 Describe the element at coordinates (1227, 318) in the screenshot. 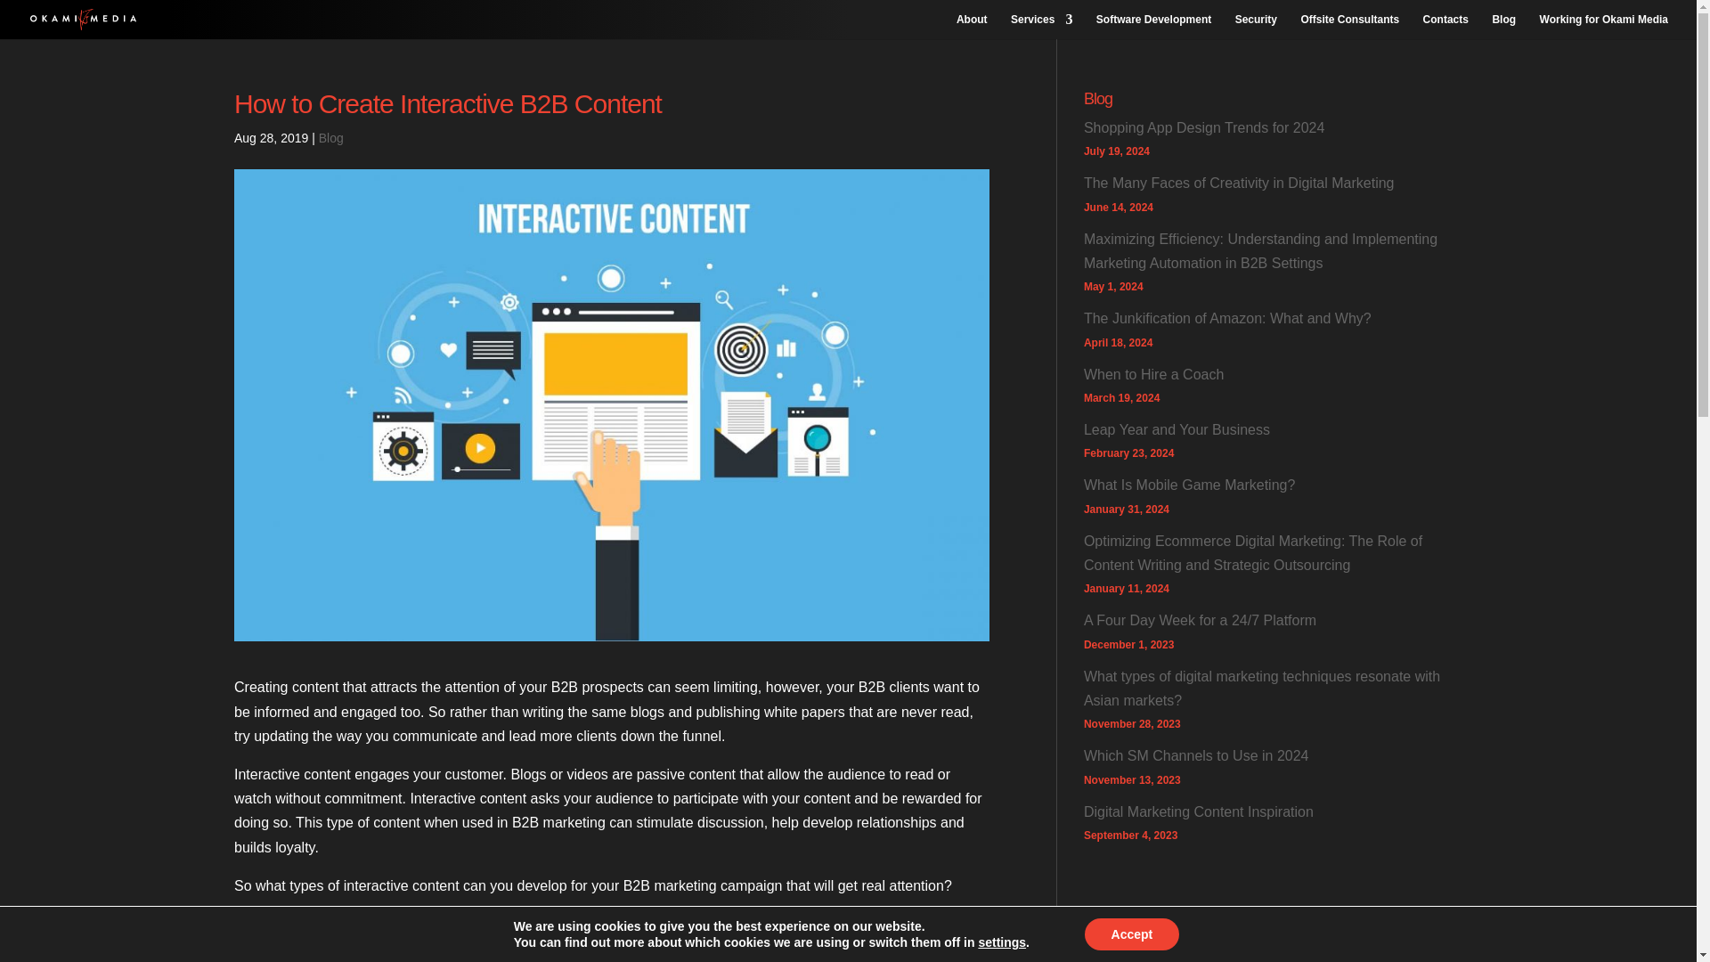

I see `The Junkification of Amazon: What and Why?` at that location.